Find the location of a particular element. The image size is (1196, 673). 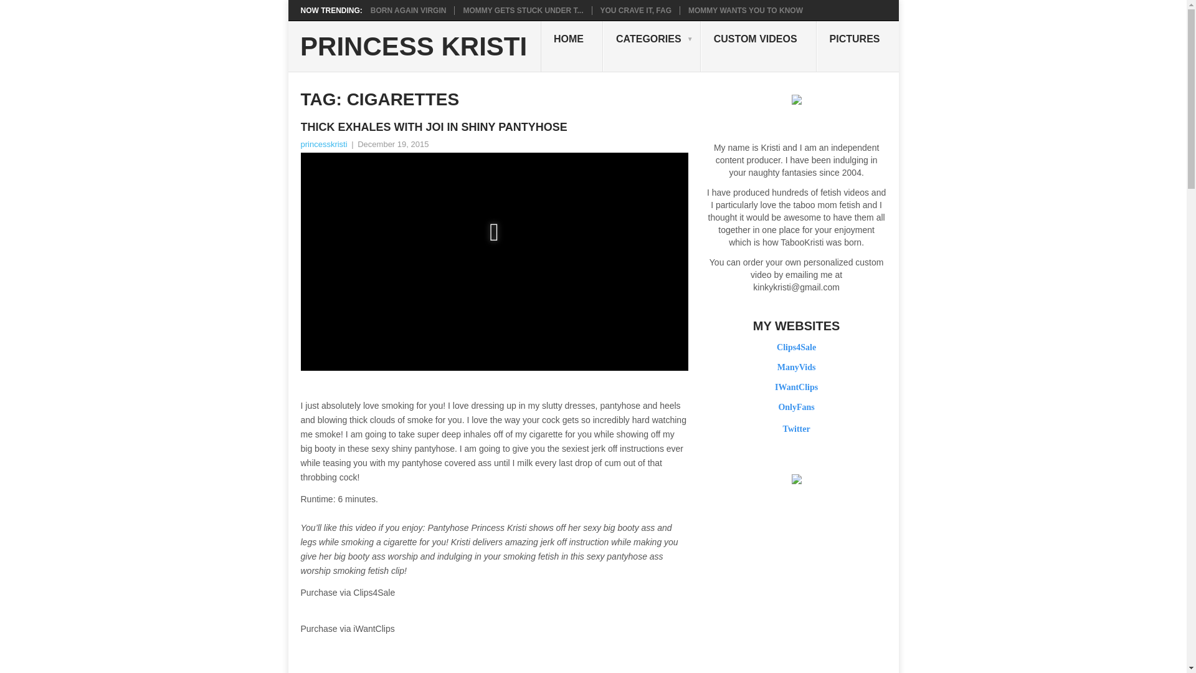

HOME is located at coordinates (571, 46).